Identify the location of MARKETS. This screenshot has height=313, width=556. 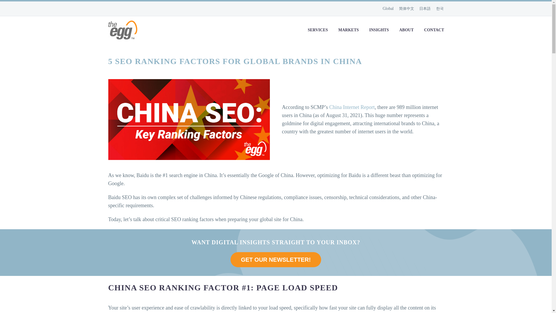
(348, 30).